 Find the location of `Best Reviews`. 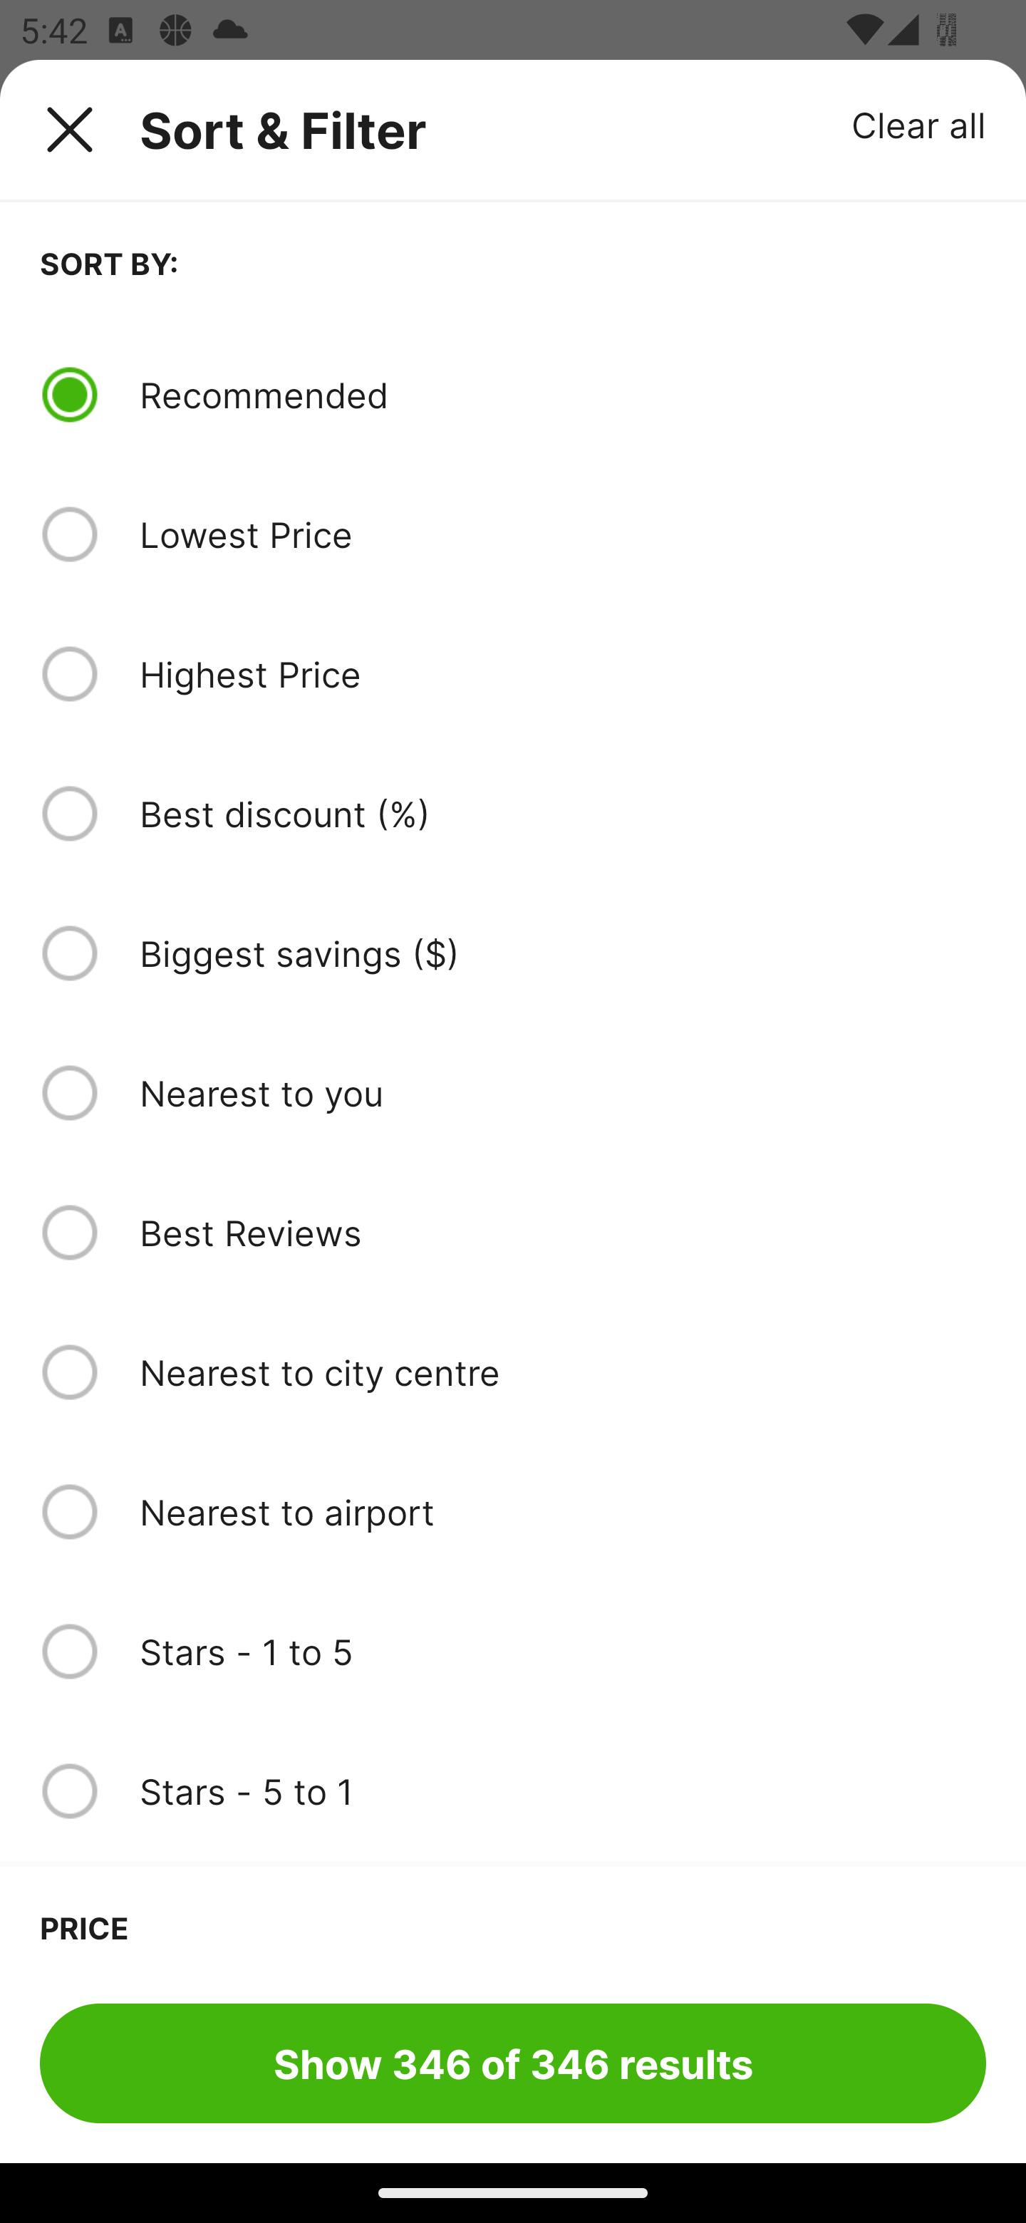

Best Reviews is located at coordinates (562, 1233).